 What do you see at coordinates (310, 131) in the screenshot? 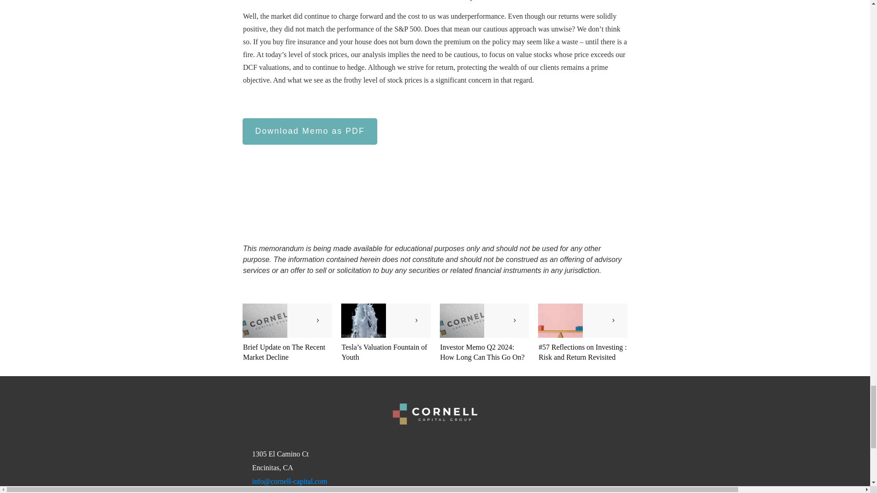
I see `Download Memo as PDF` at bounding box center [310, 131].